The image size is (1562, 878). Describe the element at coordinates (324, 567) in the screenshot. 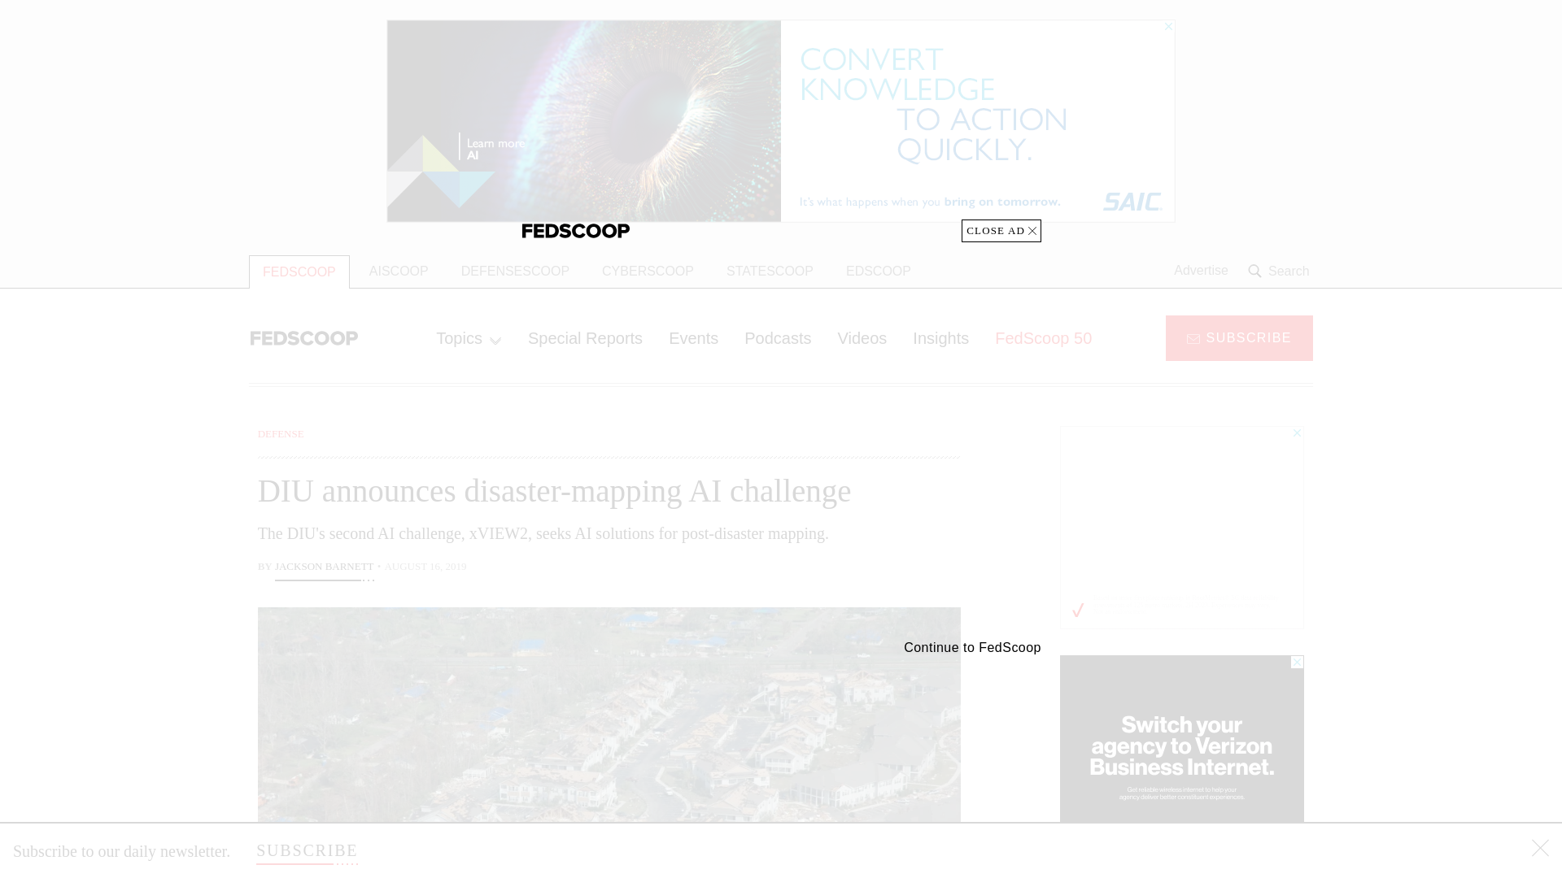

I see `Jackson Barnett` at that location.